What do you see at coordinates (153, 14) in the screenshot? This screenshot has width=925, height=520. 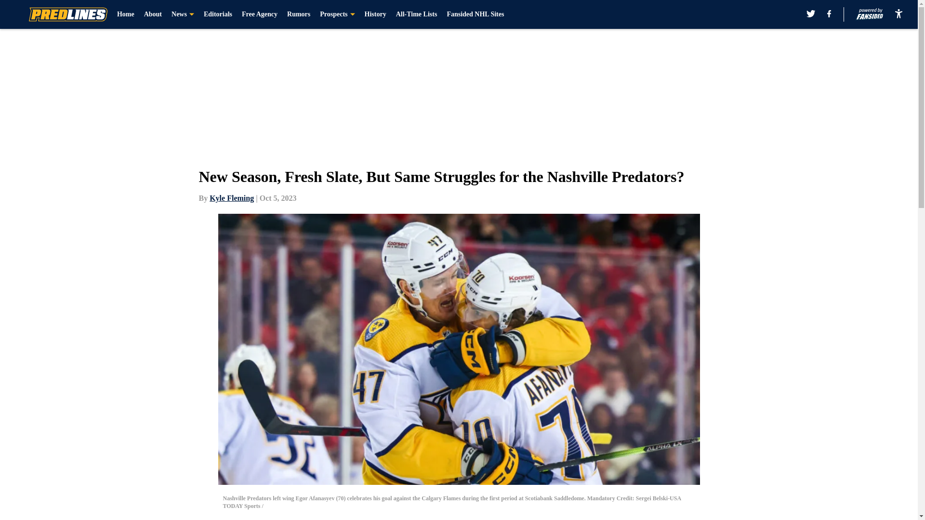 I see `About` at bounding box center [153, 14].